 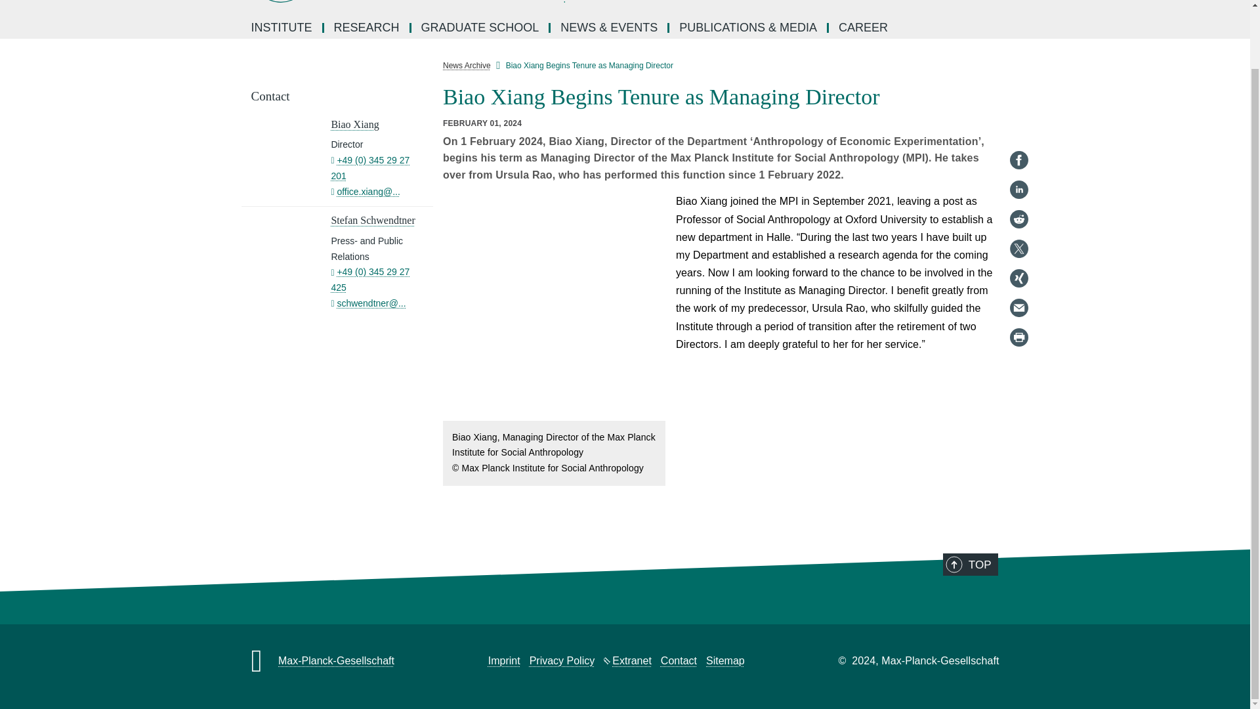 What do you see at coordinates (1018, 270) in the screenshot?
I see `Print` at bounding box center [1018, 270].